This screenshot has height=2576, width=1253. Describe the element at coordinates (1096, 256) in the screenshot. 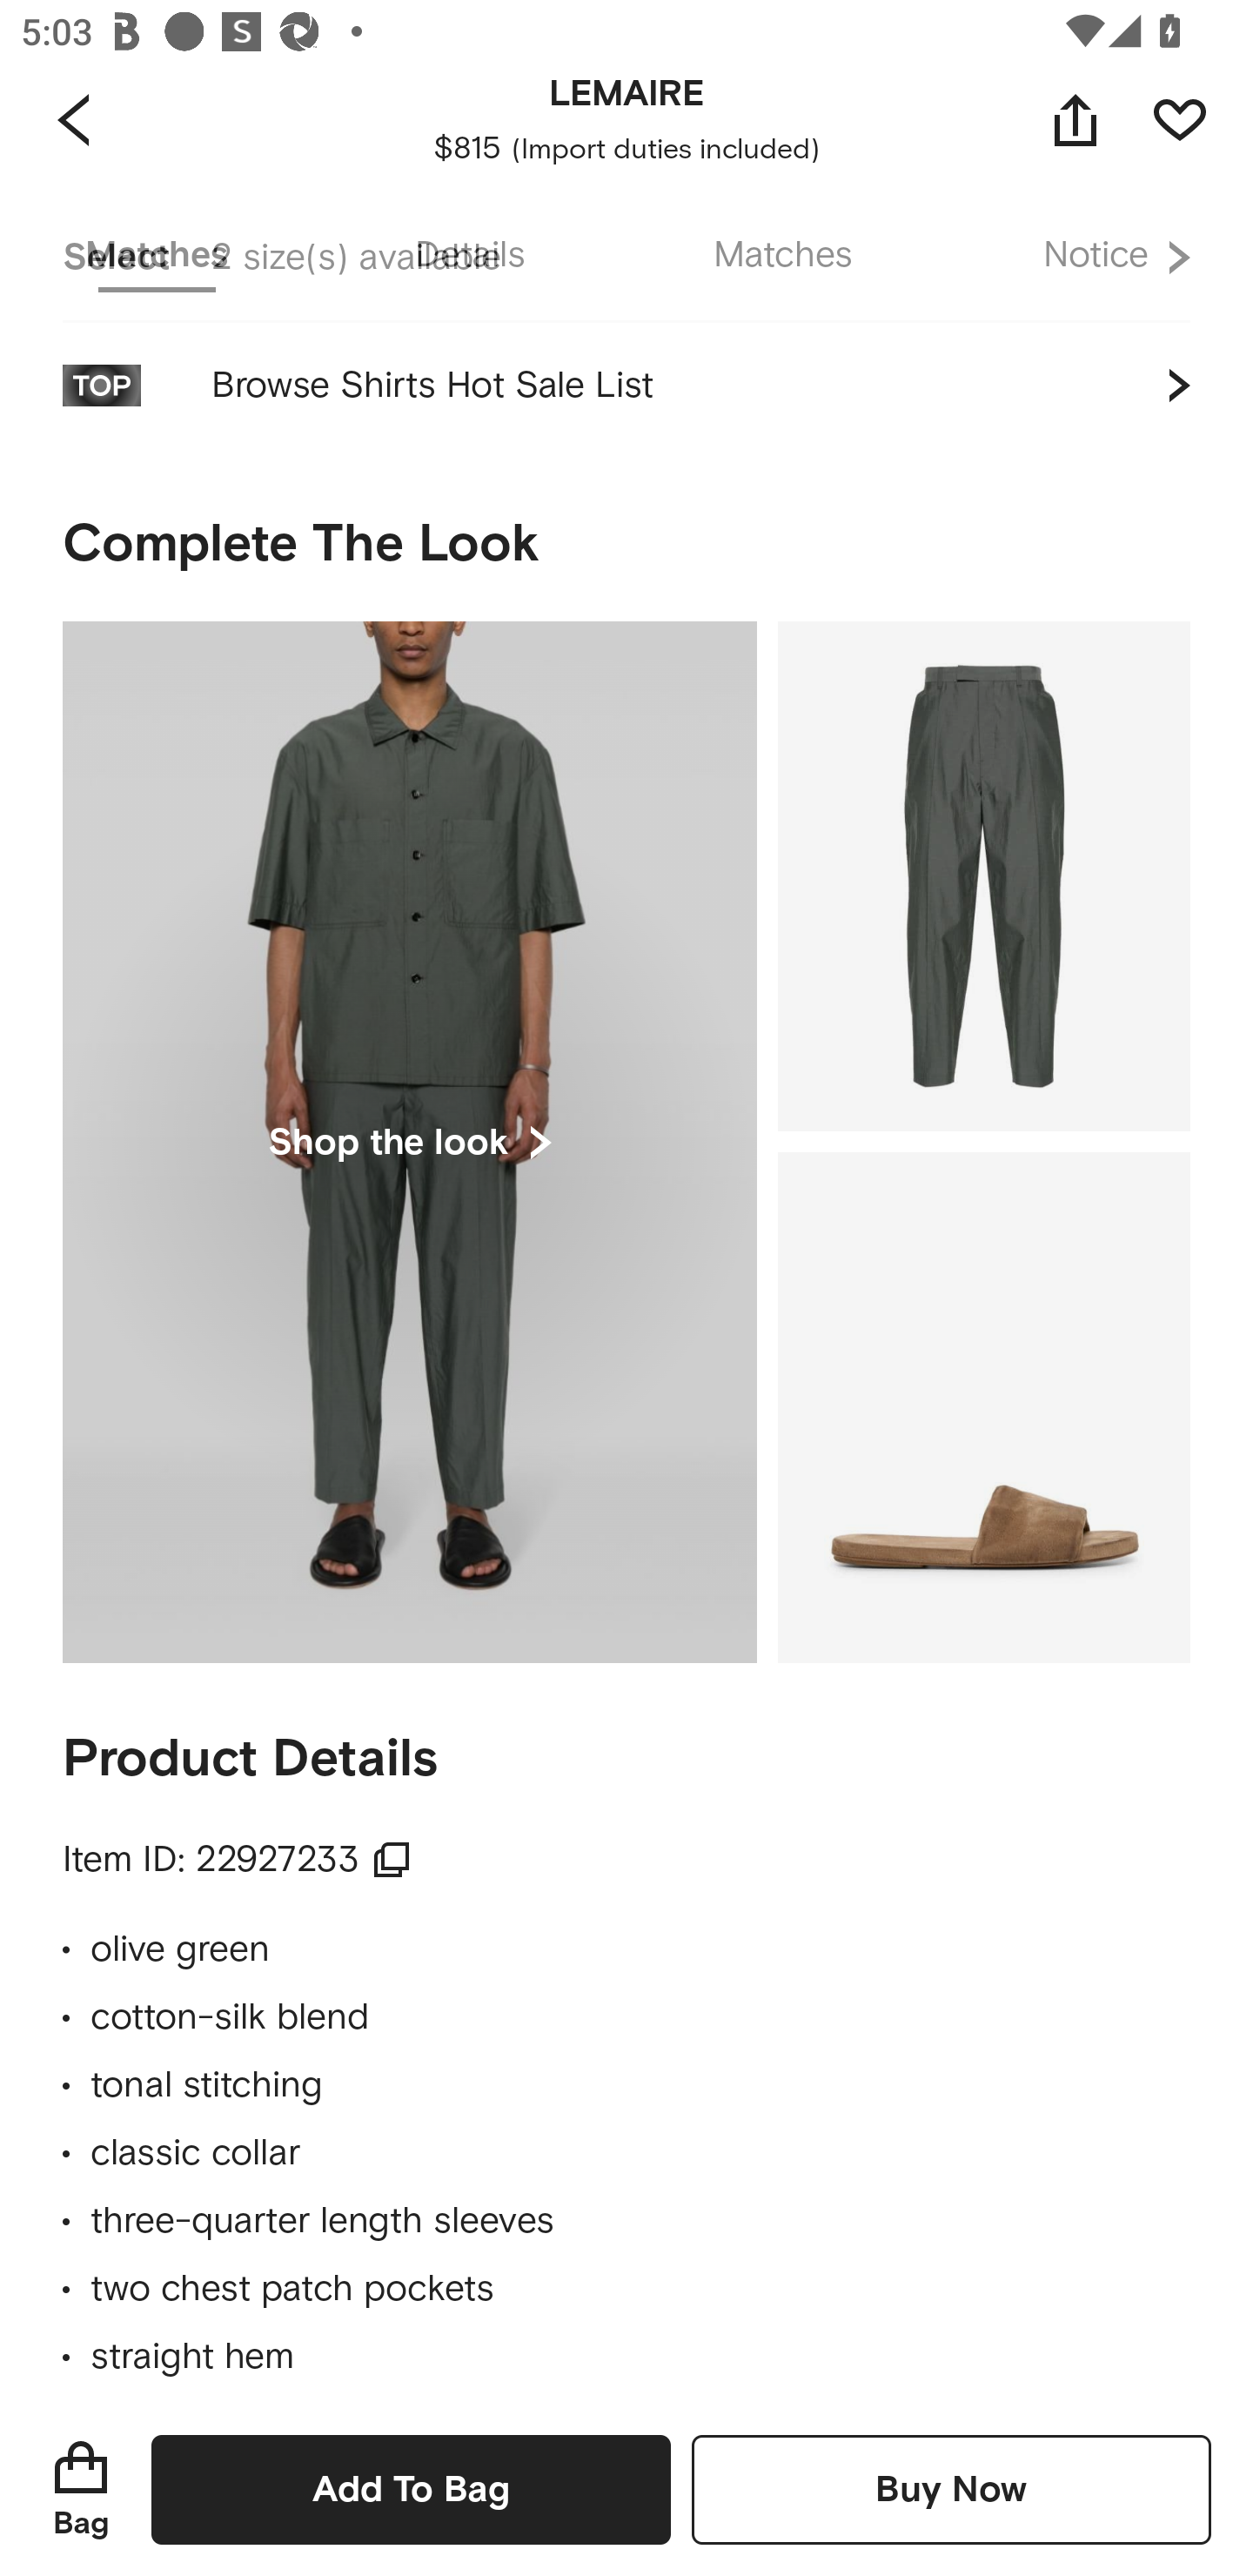

I see `Notice` at that location.